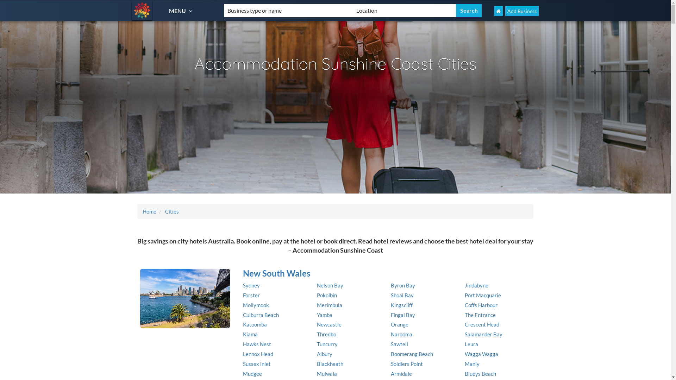 The width and height of the screenshot is (676, 380). What do you see at coordinates (330, 285) in the screenshot?
I see `Nelson Bay` at bounding box center [330, 285].